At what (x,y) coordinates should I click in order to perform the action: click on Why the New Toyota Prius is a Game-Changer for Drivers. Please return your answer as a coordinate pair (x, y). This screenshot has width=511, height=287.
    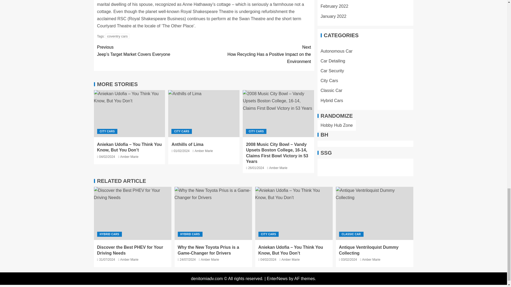
    Looking at the image, I should click on (204, 151).